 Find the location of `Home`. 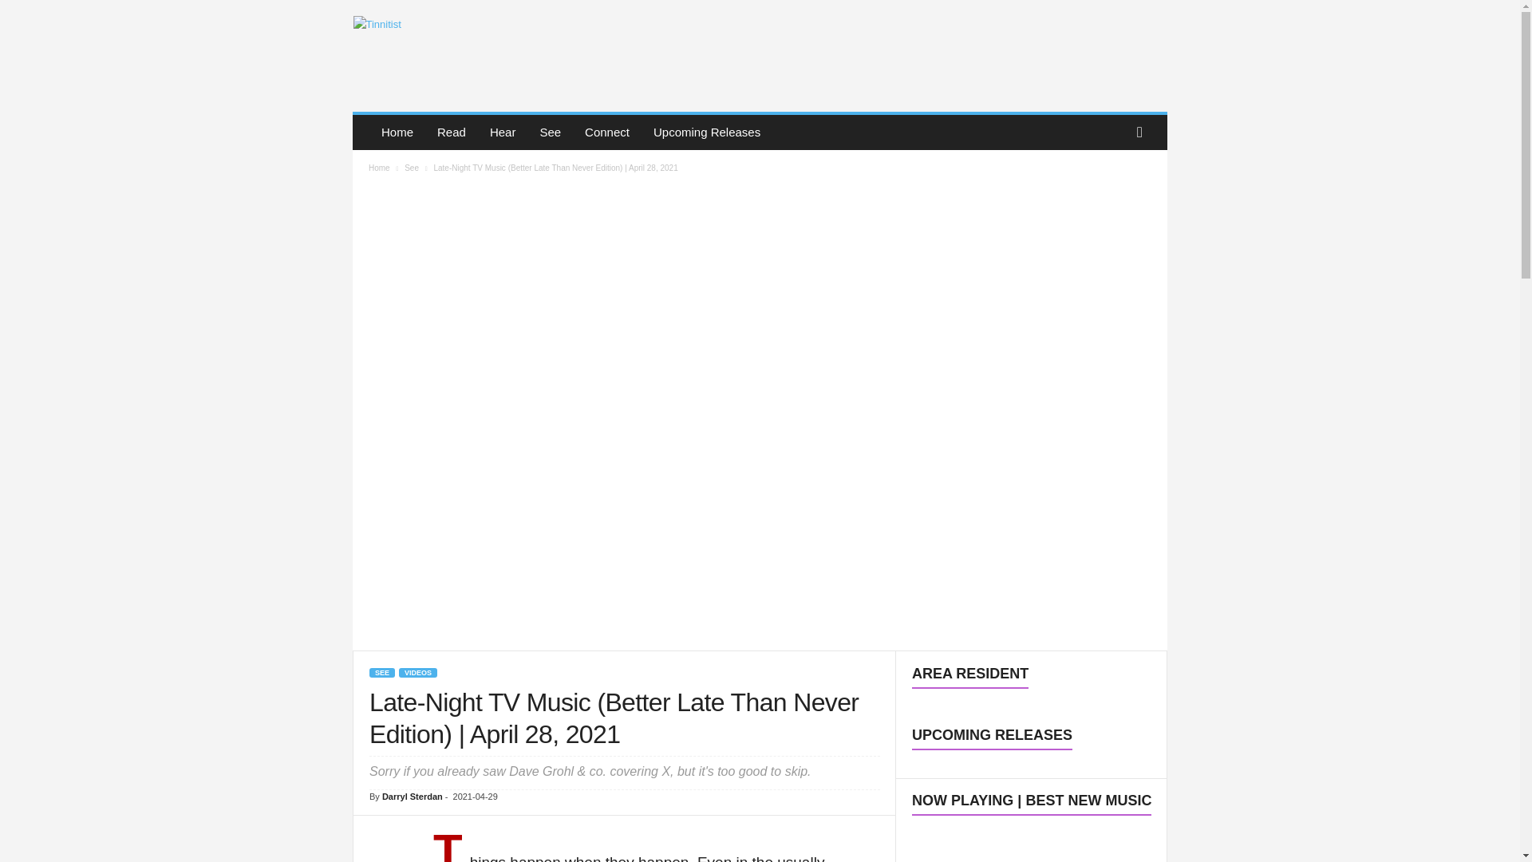

Home is located at coordinates (397, 132).